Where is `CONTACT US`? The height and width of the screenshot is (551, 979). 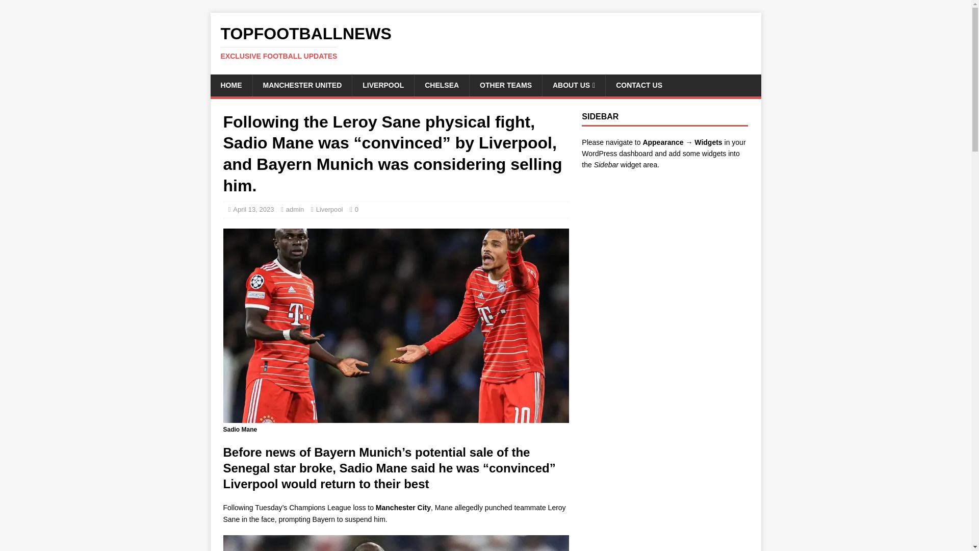
CONTACT US is located at coordinates (638, 85).